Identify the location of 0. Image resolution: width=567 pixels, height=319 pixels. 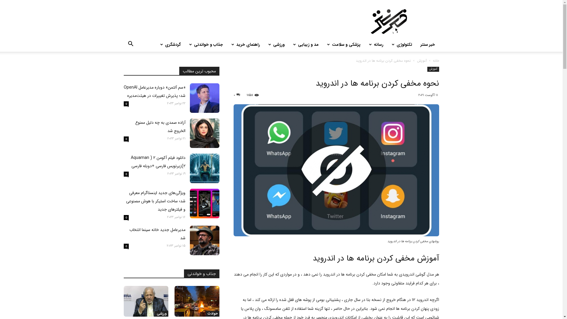
(126, 174).